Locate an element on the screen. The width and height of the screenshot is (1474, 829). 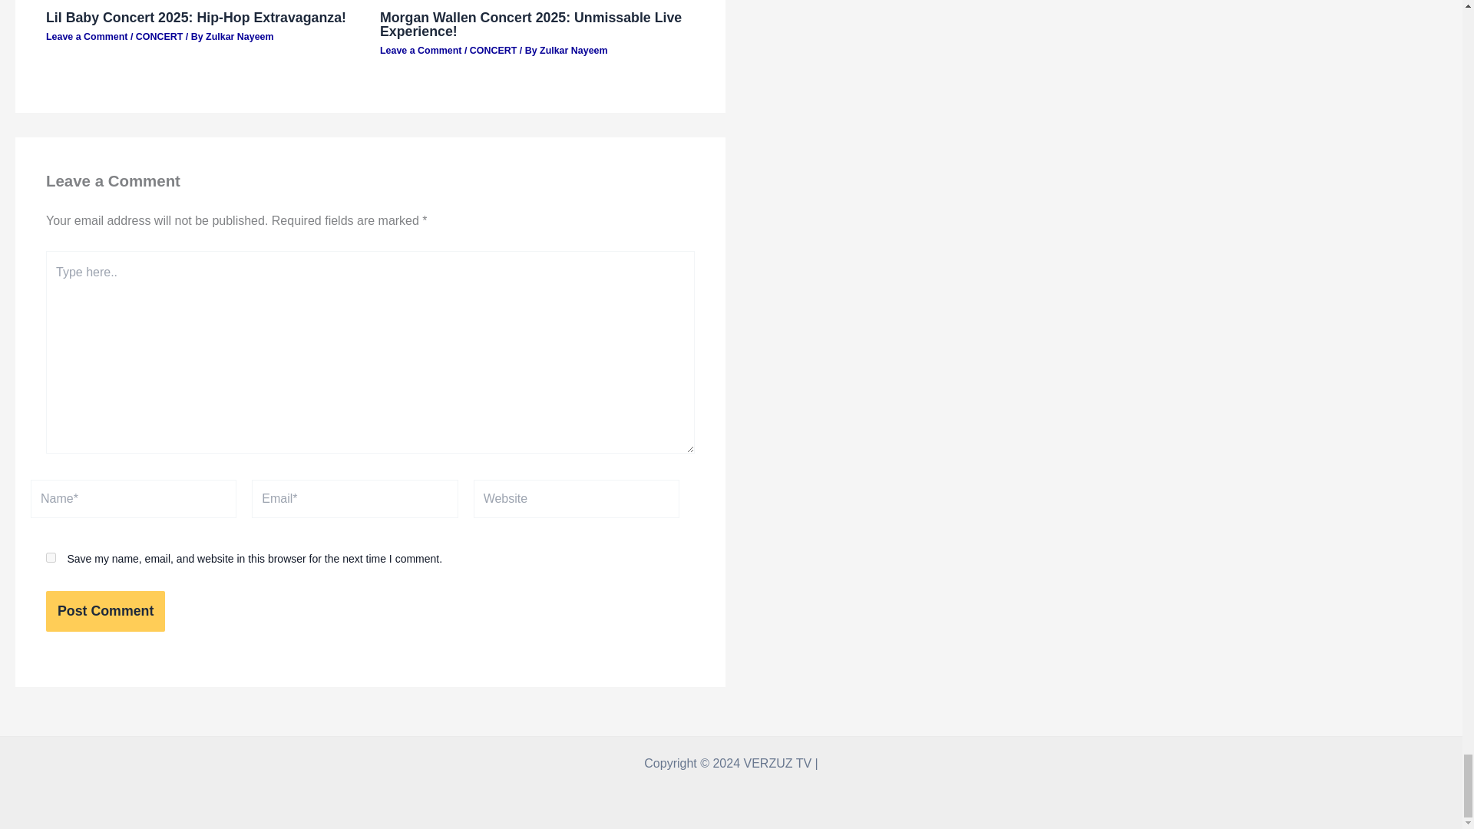
CONCERT is located at coordinates (493, 51).